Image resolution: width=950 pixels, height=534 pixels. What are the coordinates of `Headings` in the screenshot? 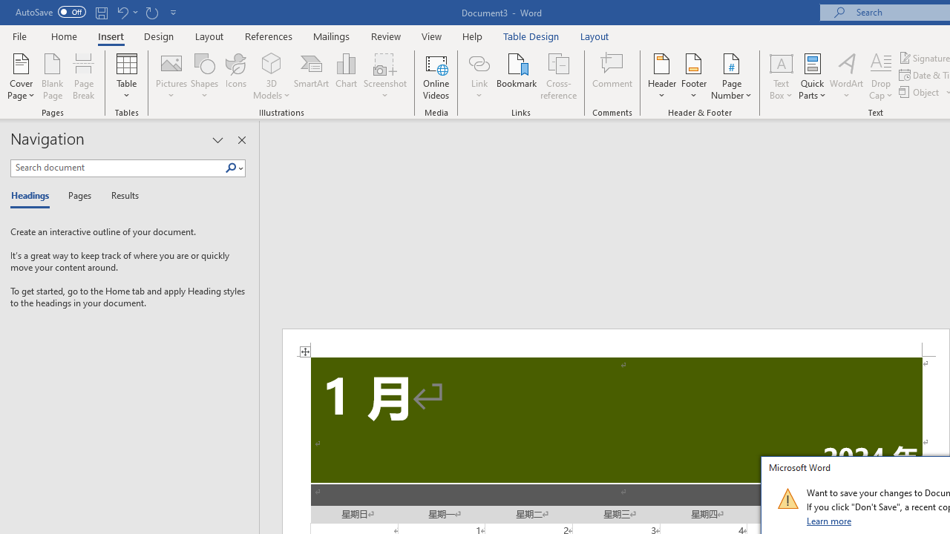 It's located at (33, 196).